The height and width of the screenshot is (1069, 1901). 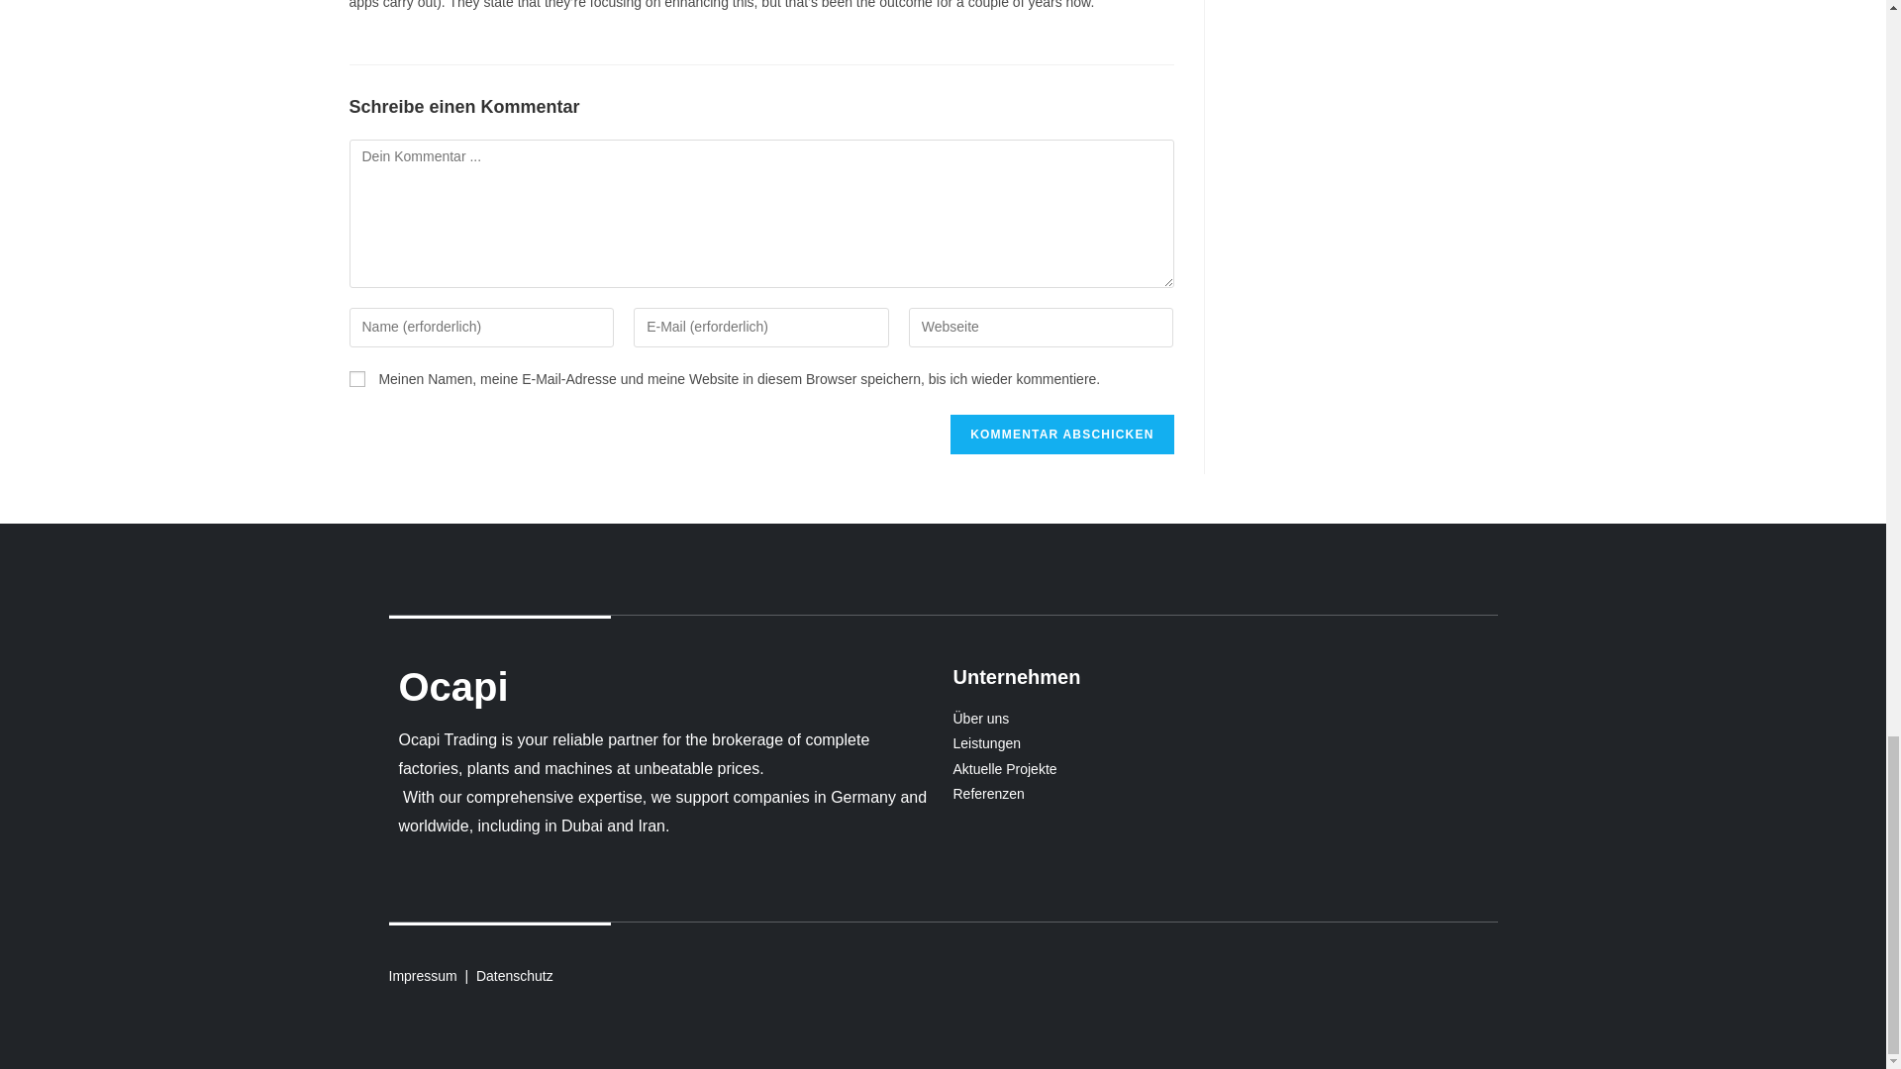 I want to click on Kommentar abschicken, so click(x=1061, y=435).